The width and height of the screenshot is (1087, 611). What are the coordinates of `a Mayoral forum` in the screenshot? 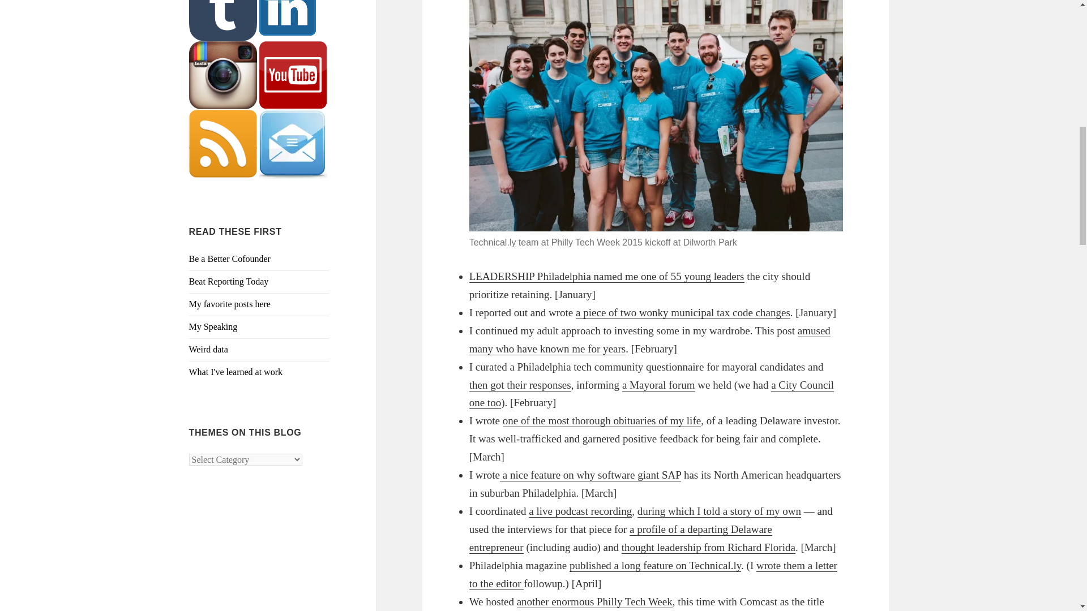 It's located at (658, 385).